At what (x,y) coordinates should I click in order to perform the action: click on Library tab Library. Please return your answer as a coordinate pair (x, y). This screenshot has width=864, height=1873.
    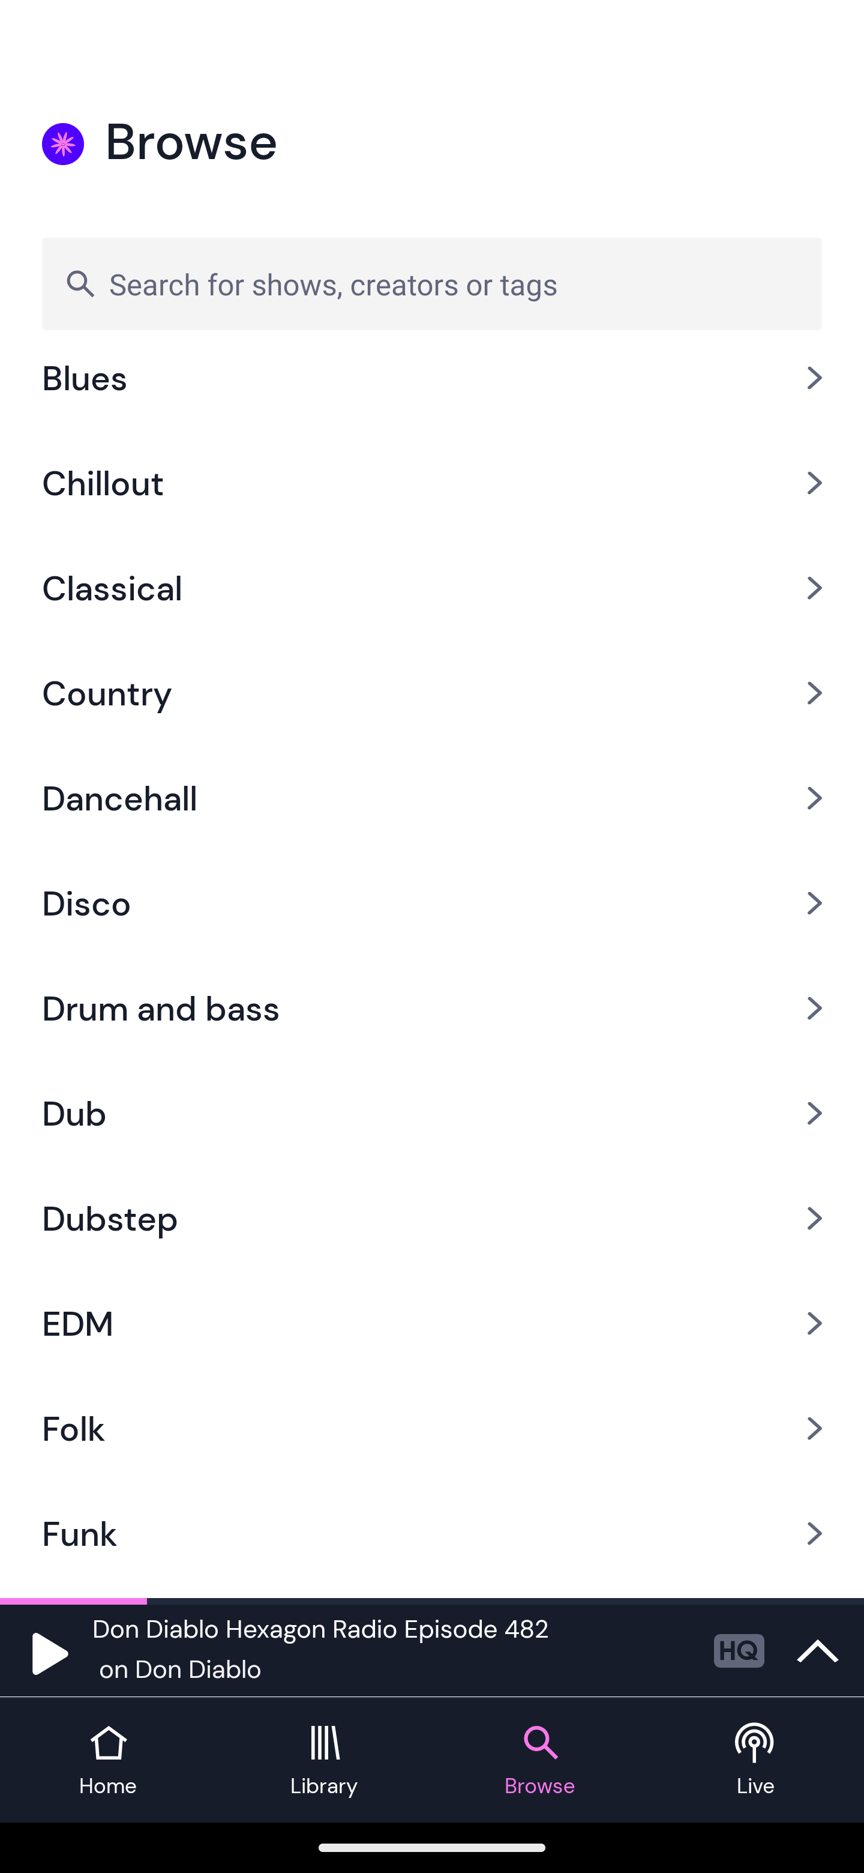
    Looking at the image, I should click on (324, 1760).